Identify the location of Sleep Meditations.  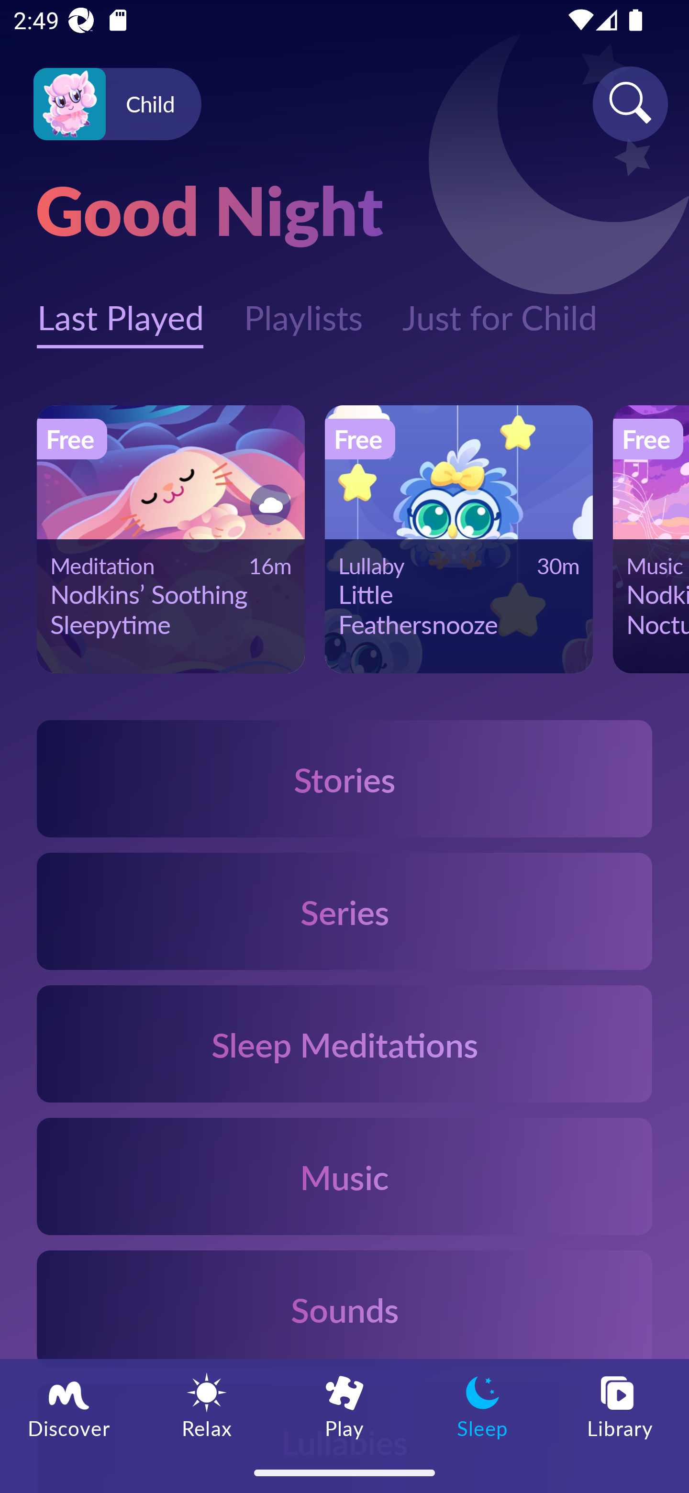
(344, 1044).